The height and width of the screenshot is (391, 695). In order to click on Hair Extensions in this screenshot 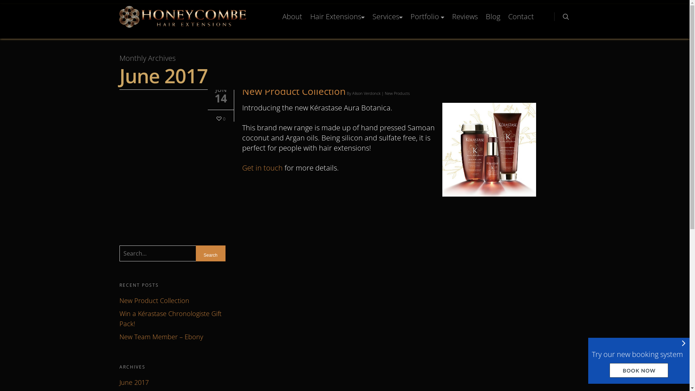, I will do `click(337, 22)`.